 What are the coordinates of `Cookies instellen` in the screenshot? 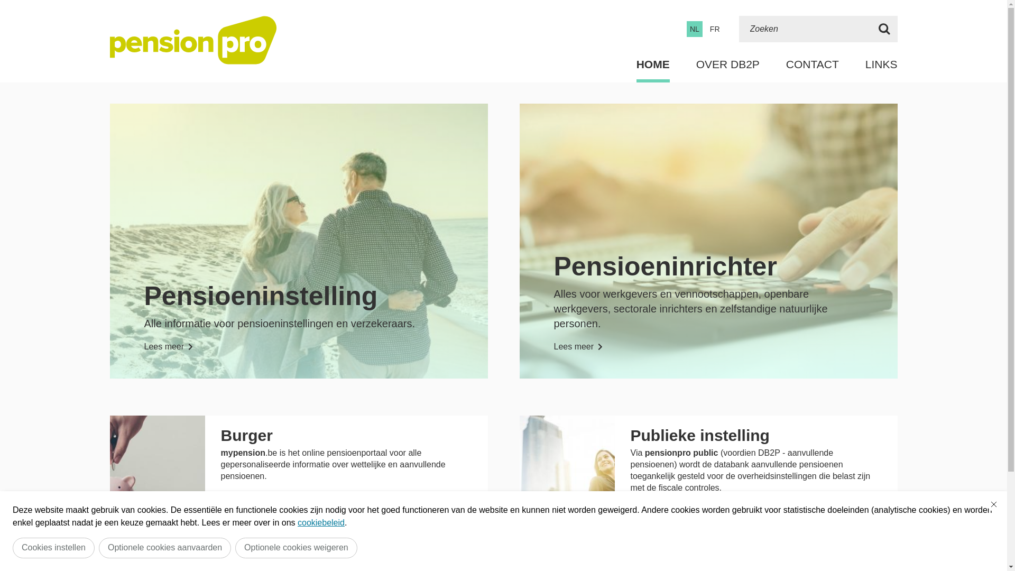 It's located at (54, 548).